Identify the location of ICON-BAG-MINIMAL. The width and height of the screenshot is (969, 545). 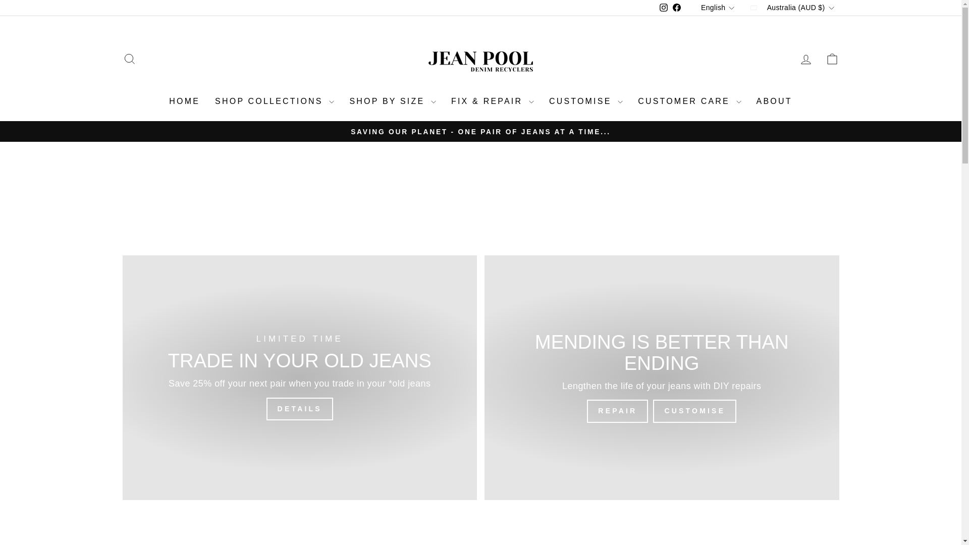
(832, 59).